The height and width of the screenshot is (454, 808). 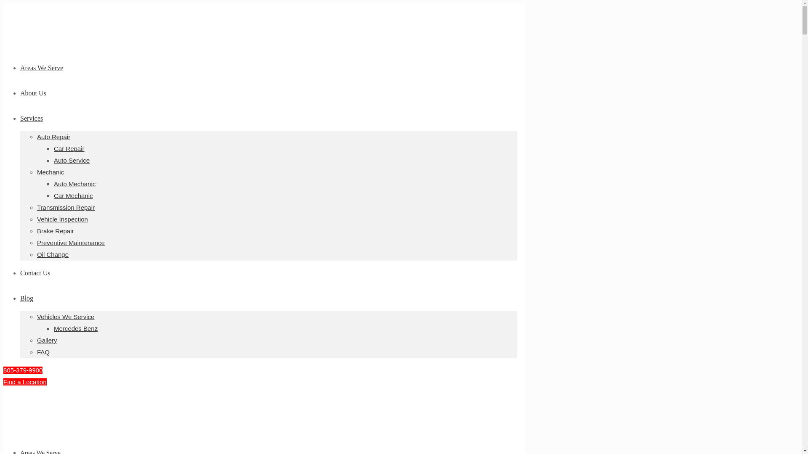 I want to click on Areas We Serve, so click(x=40, y=451).